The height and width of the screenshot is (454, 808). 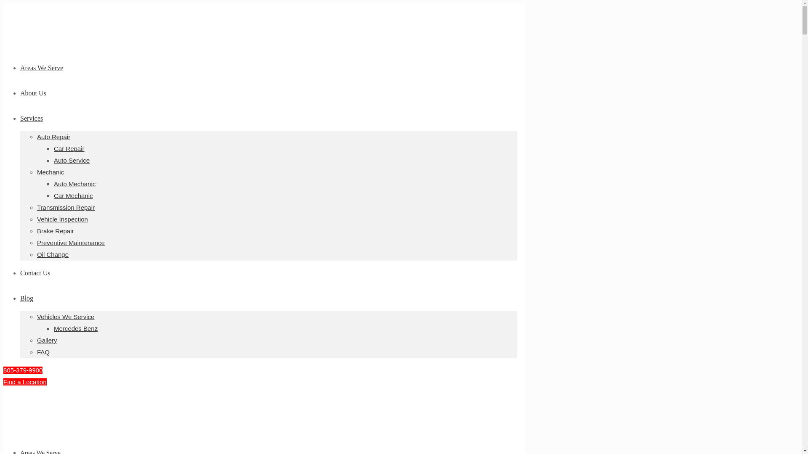 I want to click on Areas We Serve, so click(x=40, y=451).